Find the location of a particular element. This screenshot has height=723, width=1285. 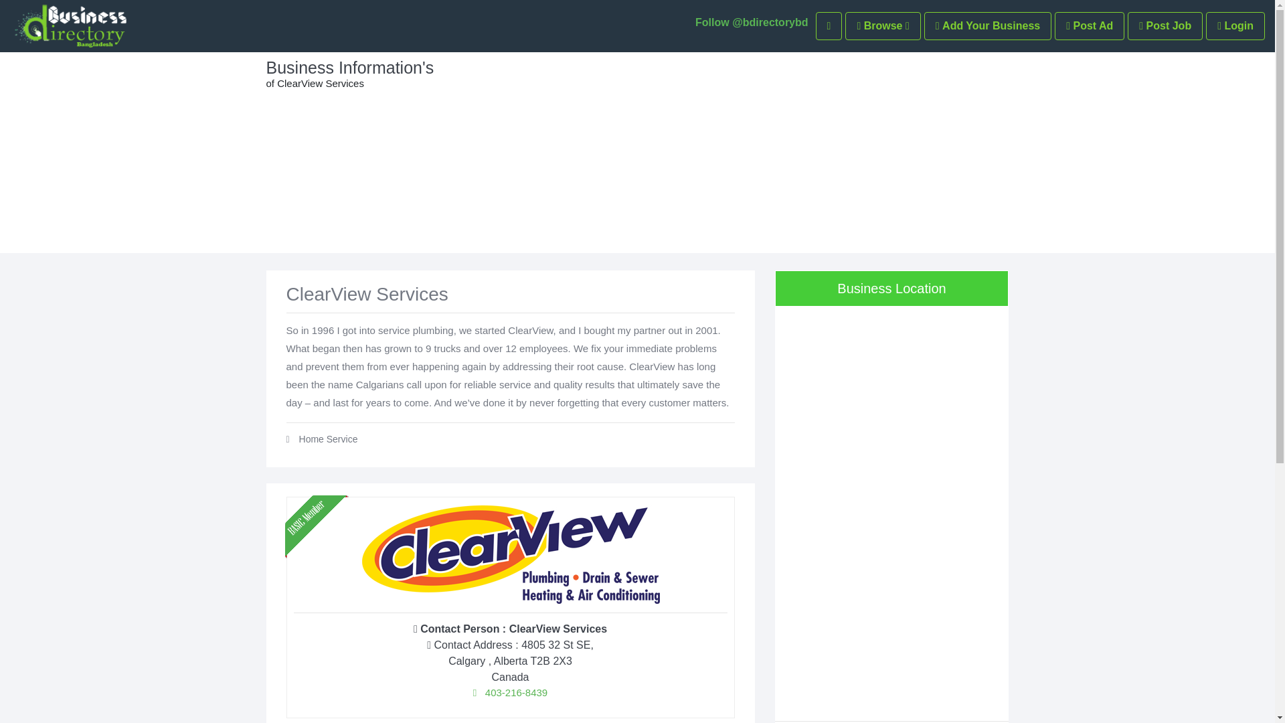

My Account is located at coordinates (882, 26).